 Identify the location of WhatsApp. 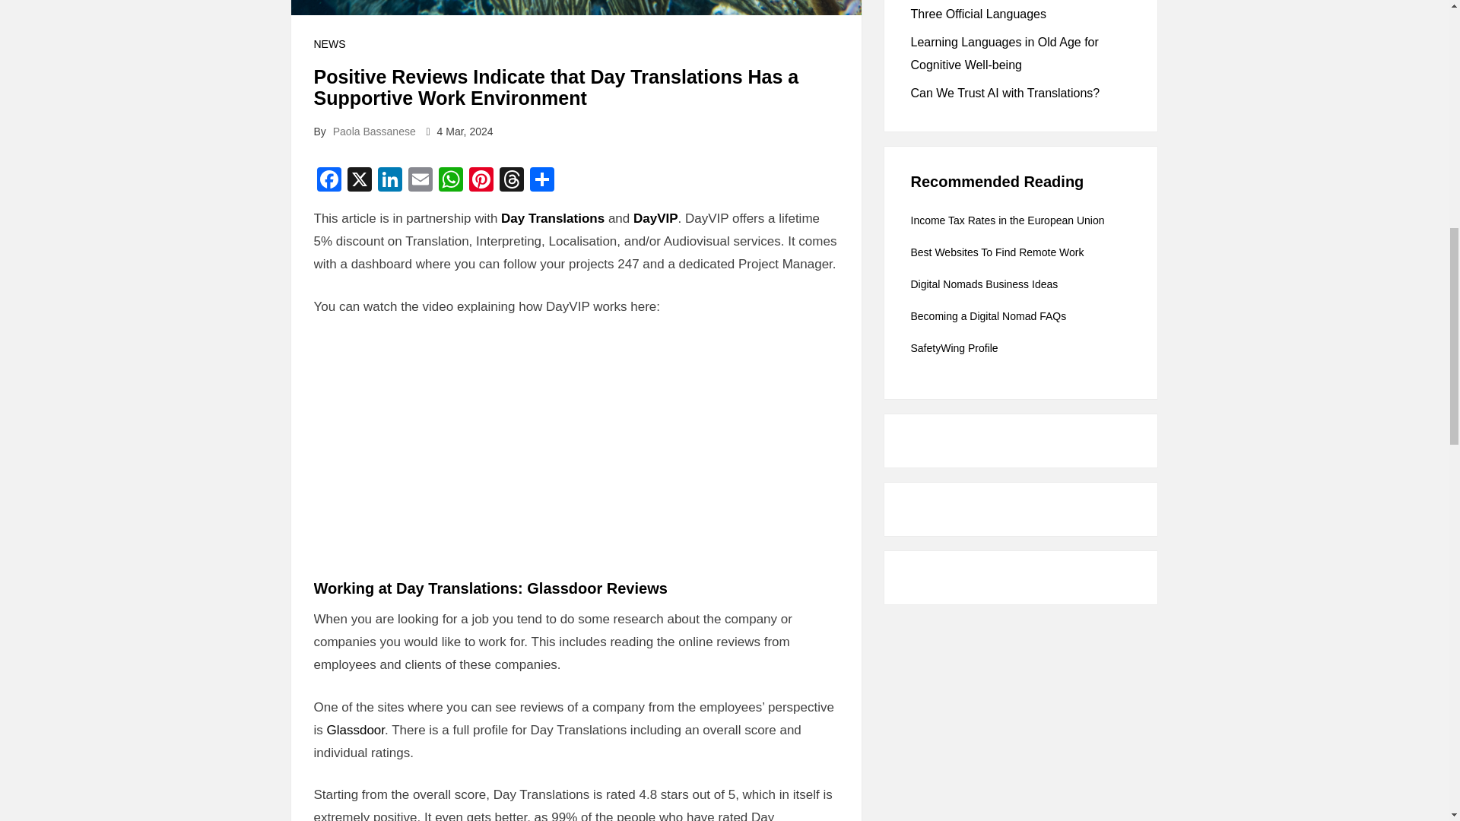
(450, 181).